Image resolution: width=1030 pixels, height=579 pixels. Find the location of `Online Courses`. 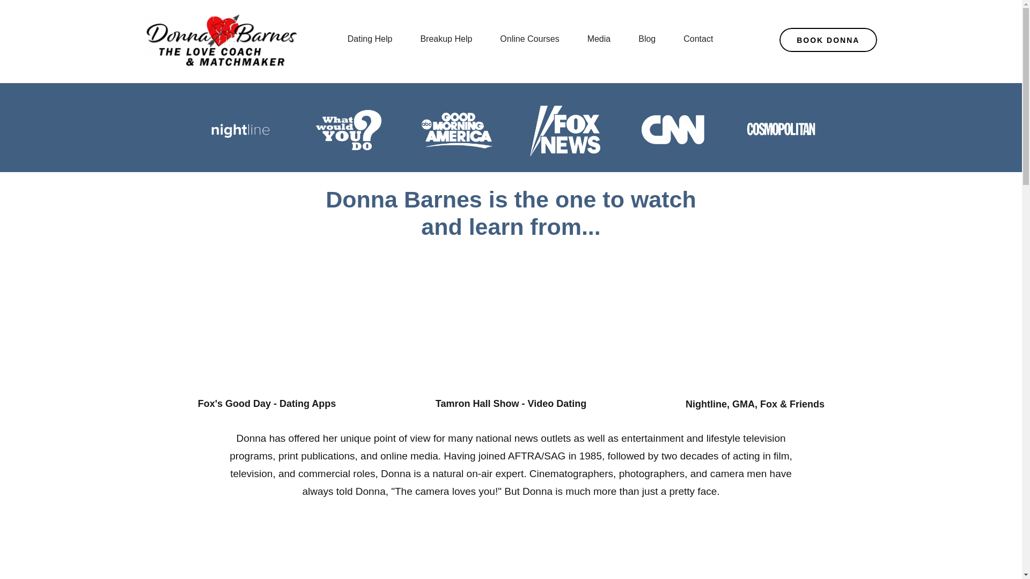

Online Courses is located at coordinates (529, 40).